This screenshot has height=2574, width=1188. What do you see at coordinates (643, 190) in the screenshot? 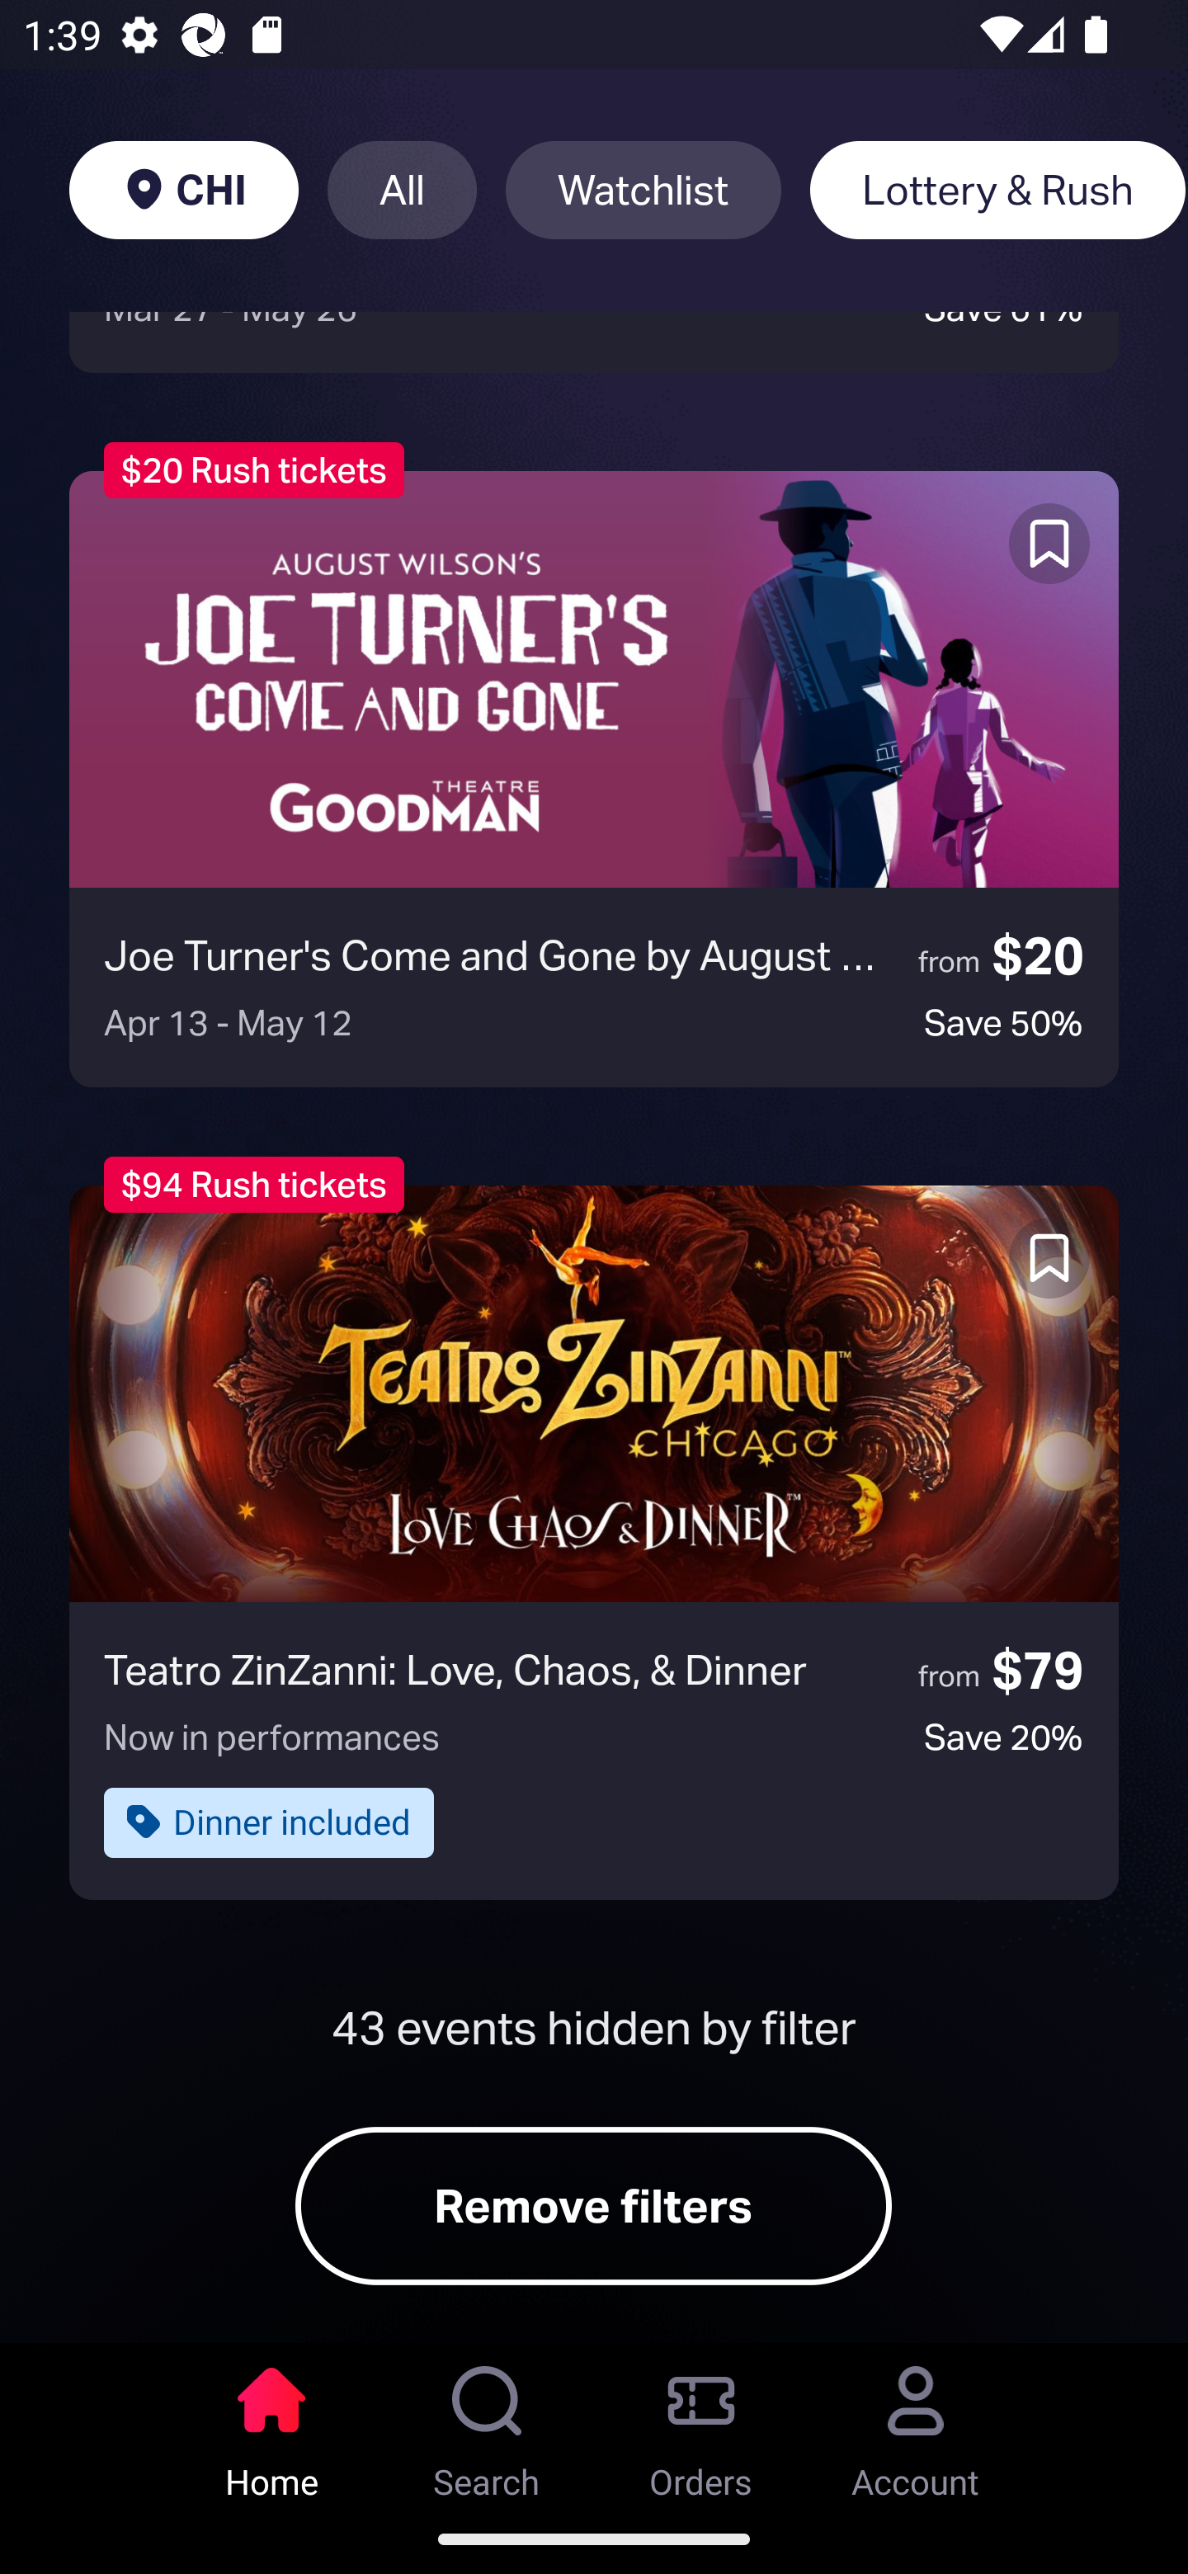
I see `Watchlist` at bounding box center [643, 190].